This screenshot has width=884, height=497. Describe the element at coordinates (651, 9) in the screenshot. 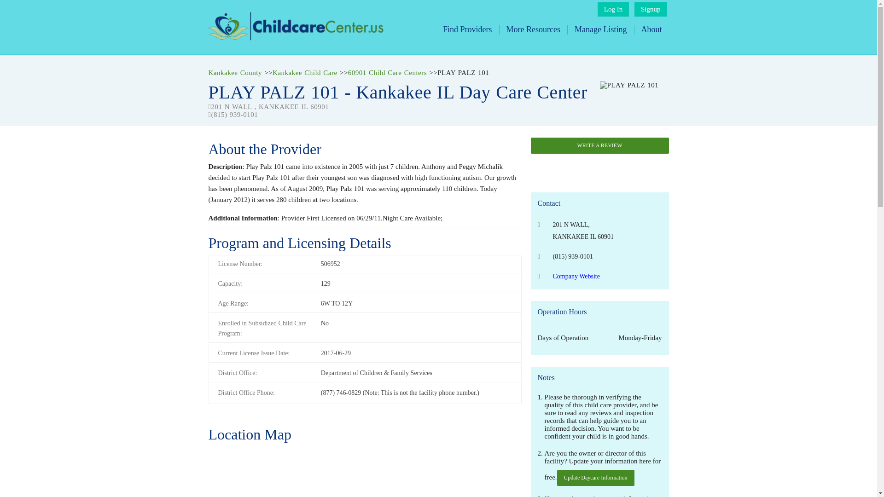

I see `Signup` at that location.